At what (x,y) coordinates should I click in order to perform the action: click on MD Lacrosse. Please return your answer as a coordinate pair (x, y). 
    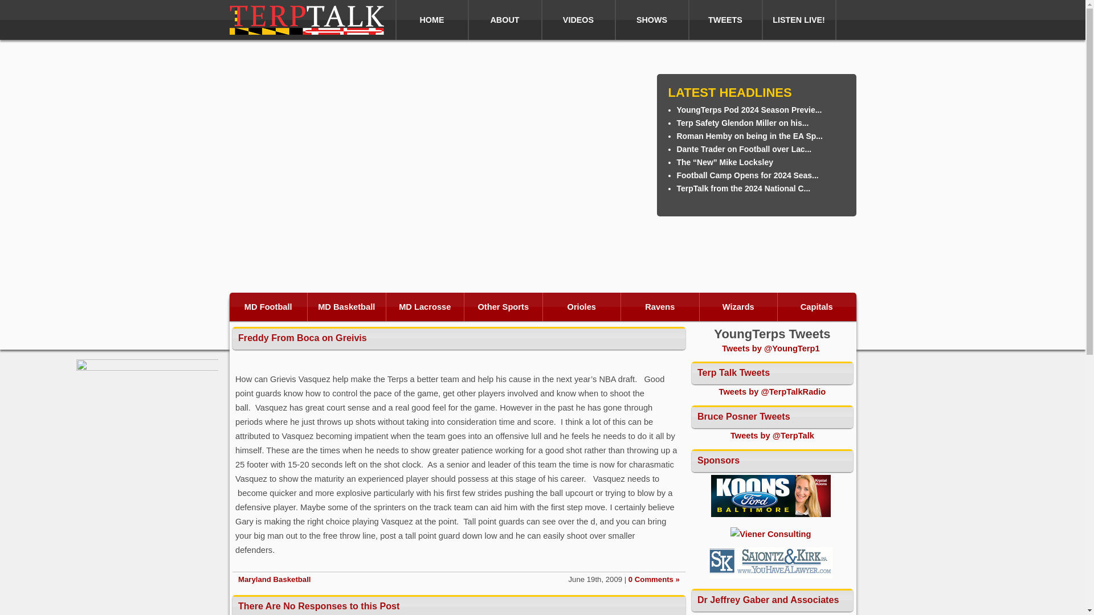
    Looking at the image, I should click on (425, 306).